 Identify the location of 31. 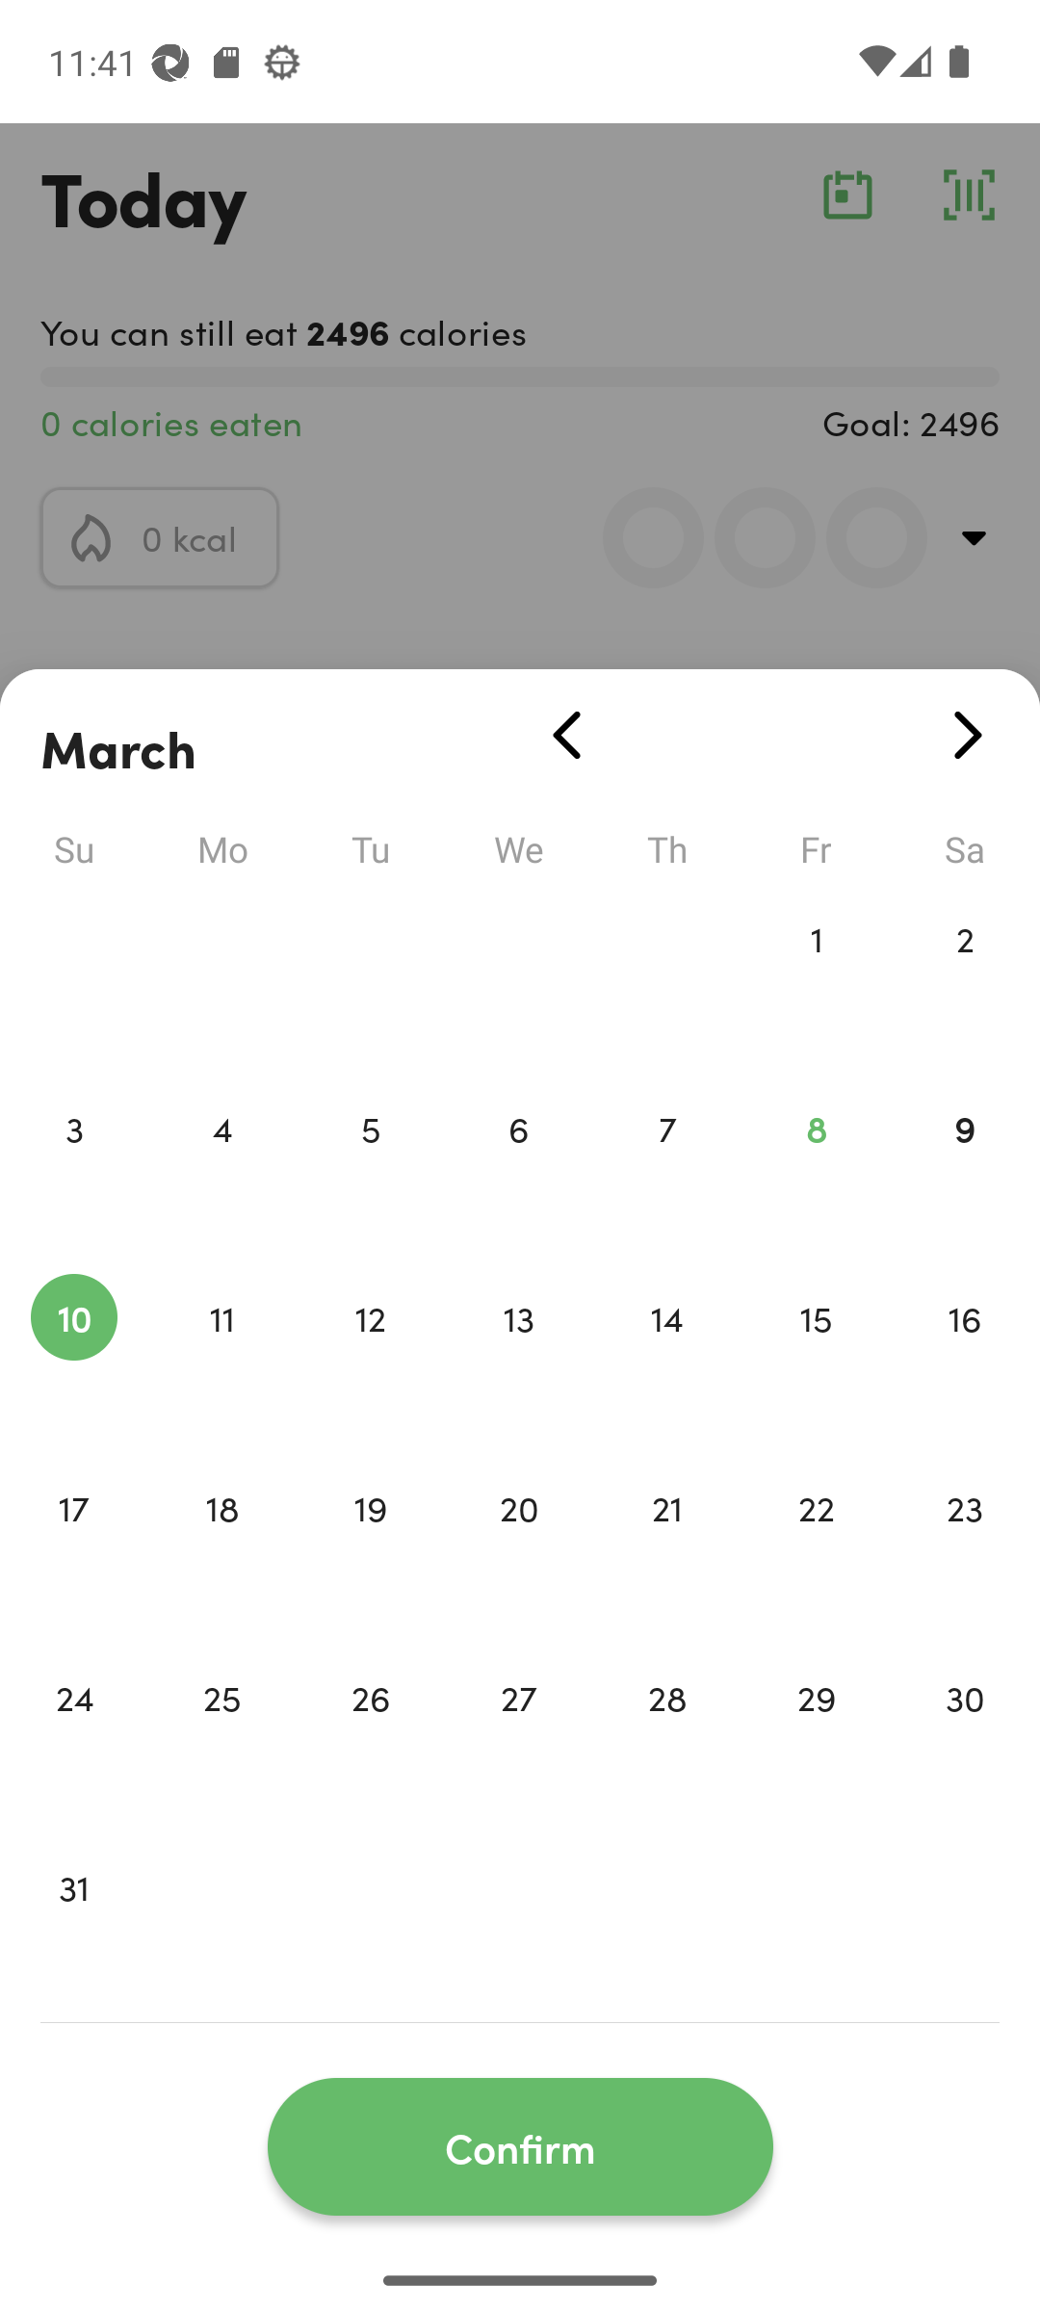
(74, 1928).